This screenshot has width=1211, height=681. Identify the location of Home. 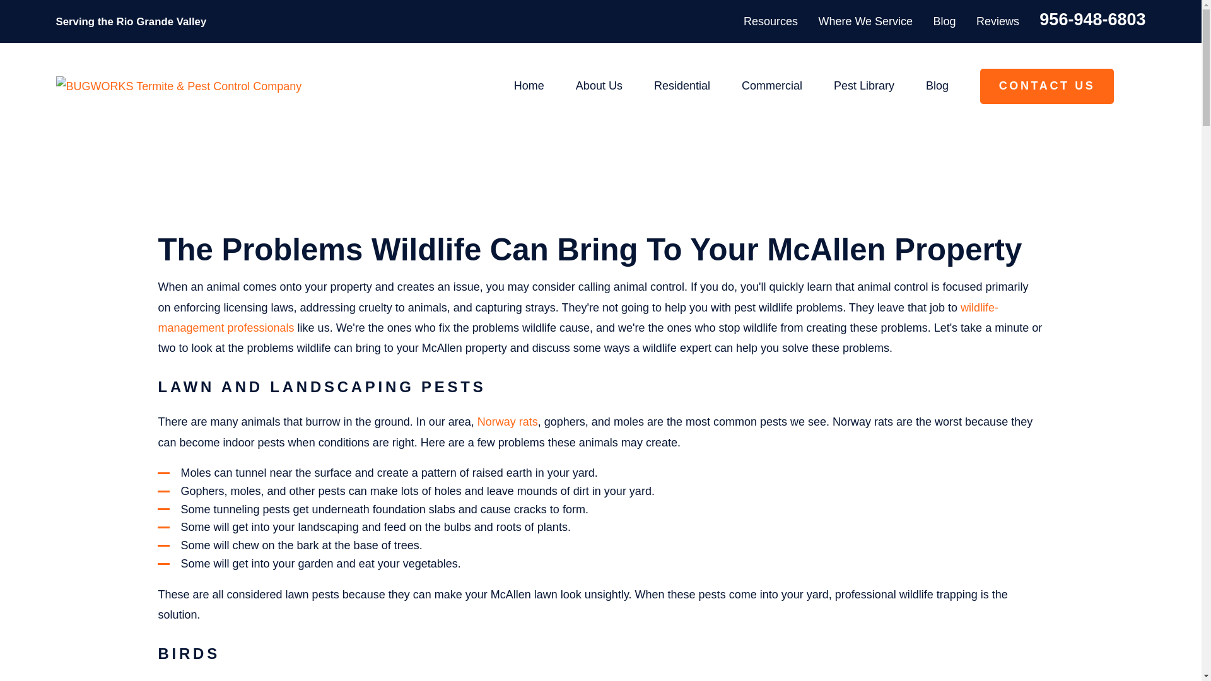
(178, 86).